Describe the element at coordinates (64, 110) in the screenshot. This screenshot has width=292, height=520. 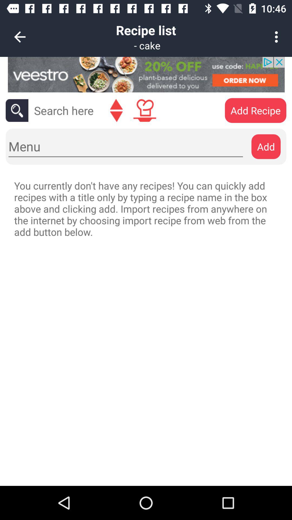
I see `search bar` at that location.